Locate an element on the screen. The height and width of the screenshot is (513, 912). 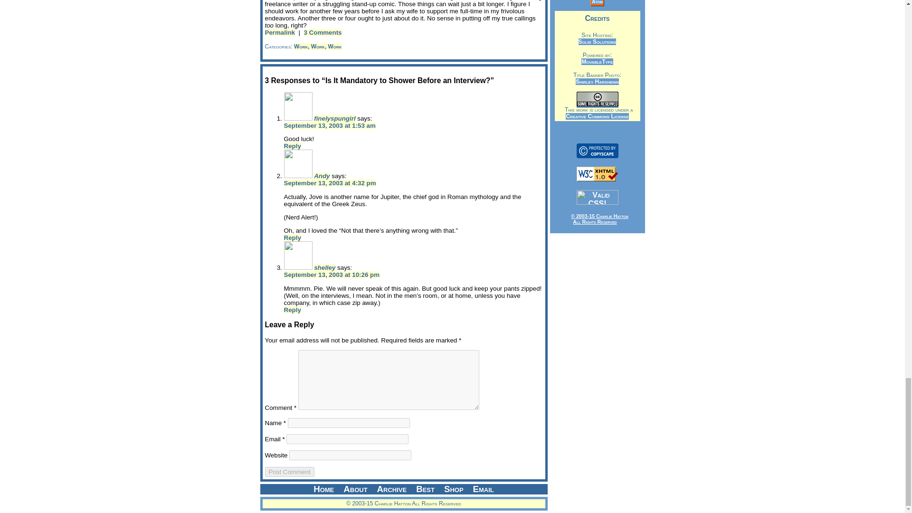
Work, Work, Work is located at coordinates (318, 46).